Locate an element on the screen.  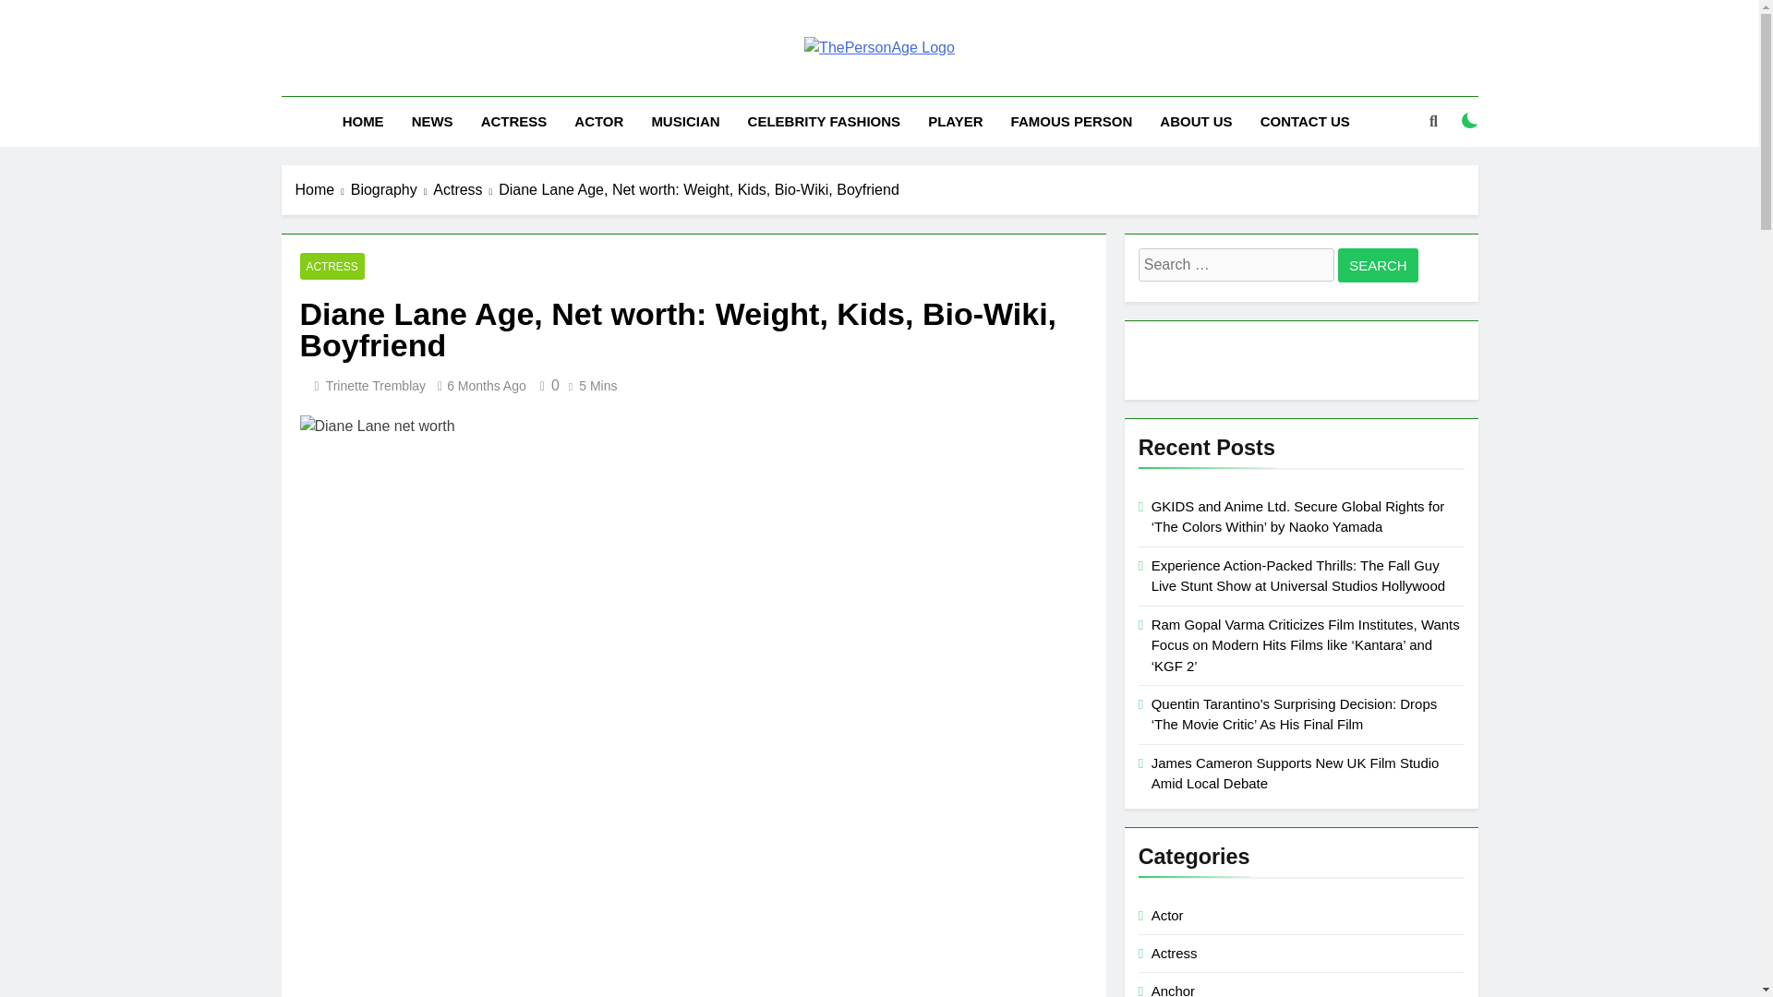
Biography is located at coordinates (392, 190).